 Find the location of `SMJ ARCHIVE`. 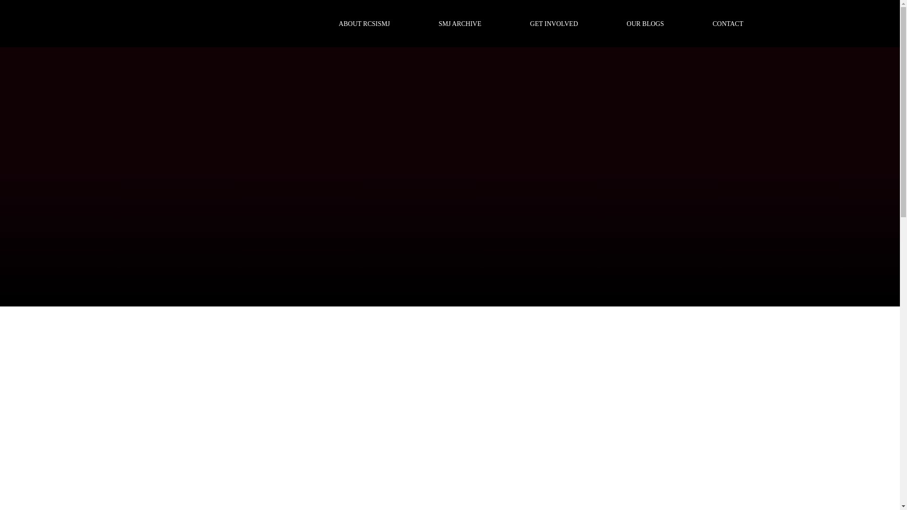

SMJ ARCHIVE is located at coordinates (460, 24).